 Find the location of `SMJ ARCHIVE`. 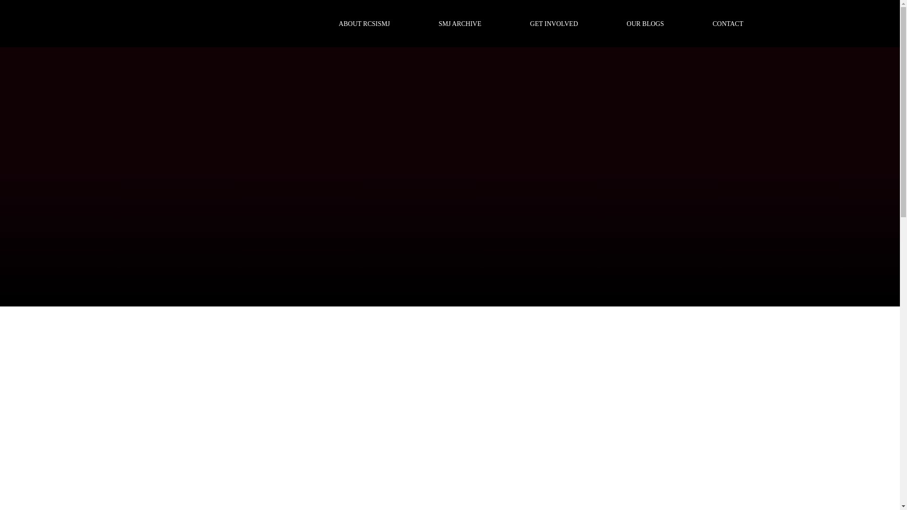

SMJ ARCHIVE is located at coordinates (460, 24).